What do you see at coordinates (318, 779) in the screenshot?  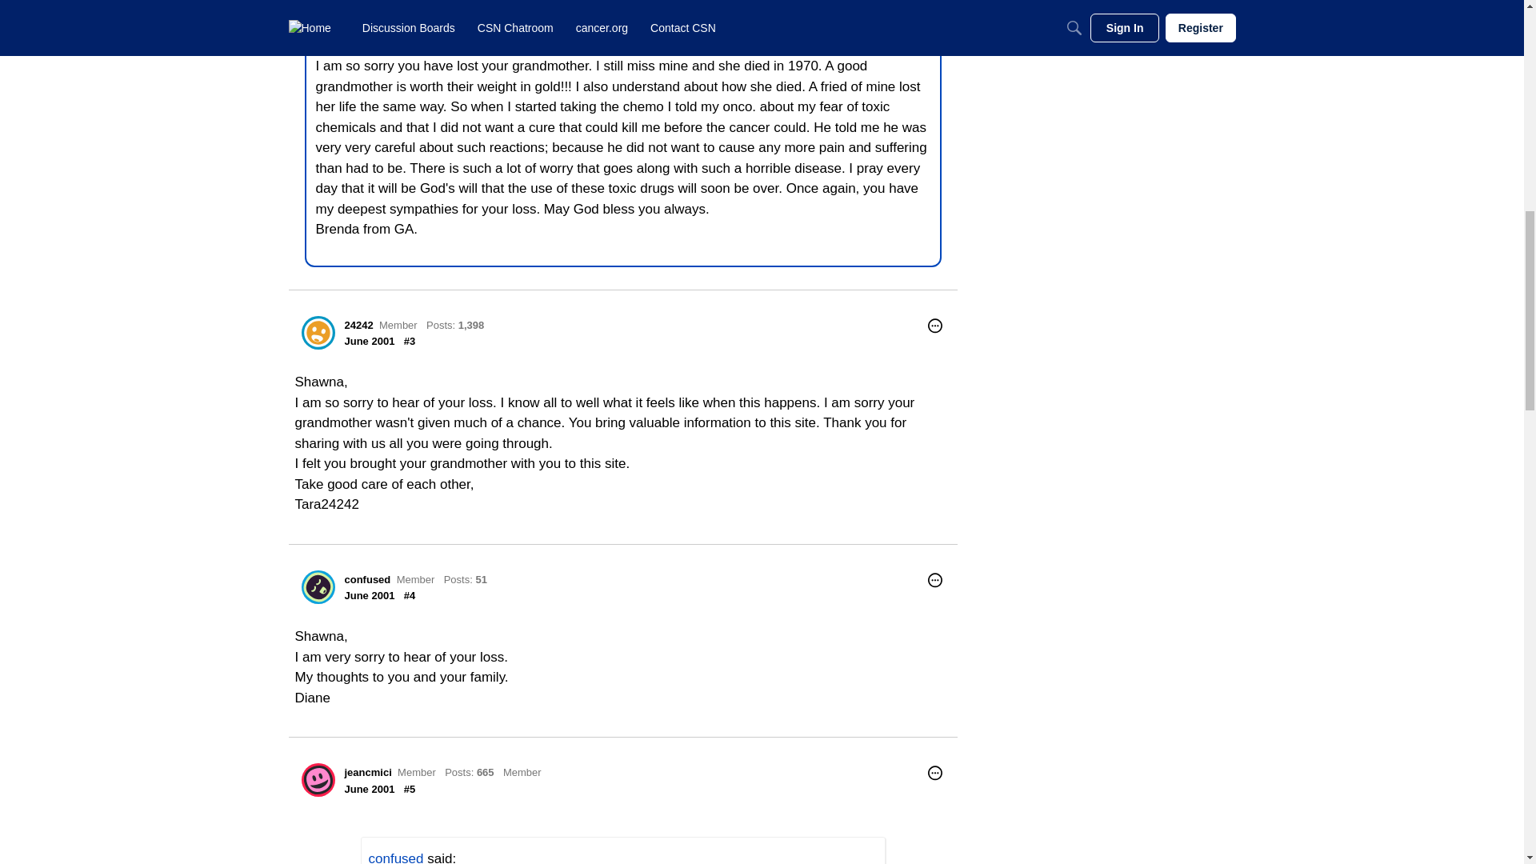 I see `jeancmici` at bounding box center [318, 779].